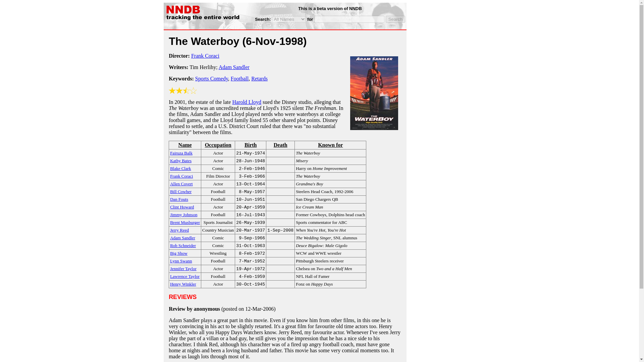  I want to click on Adam Sandler, so click(182, 237).